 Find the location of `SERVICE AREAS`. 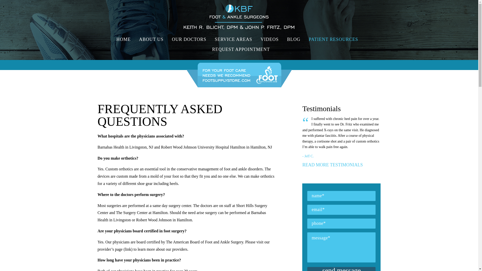

SERVICE AREAS is located at coordinates (233, 39).